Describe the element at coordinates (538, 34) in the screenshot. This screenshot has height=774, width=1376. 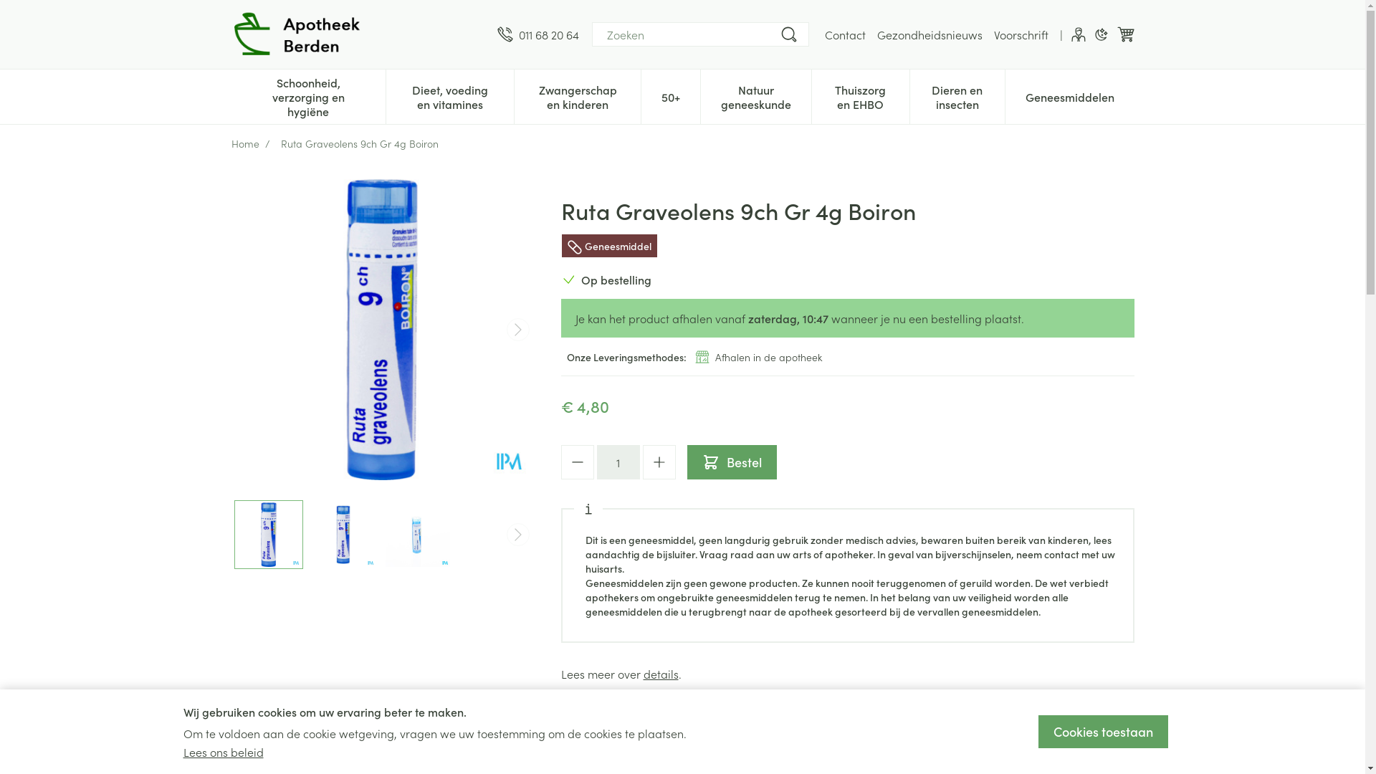
I see `011 68 20 64` at that location.